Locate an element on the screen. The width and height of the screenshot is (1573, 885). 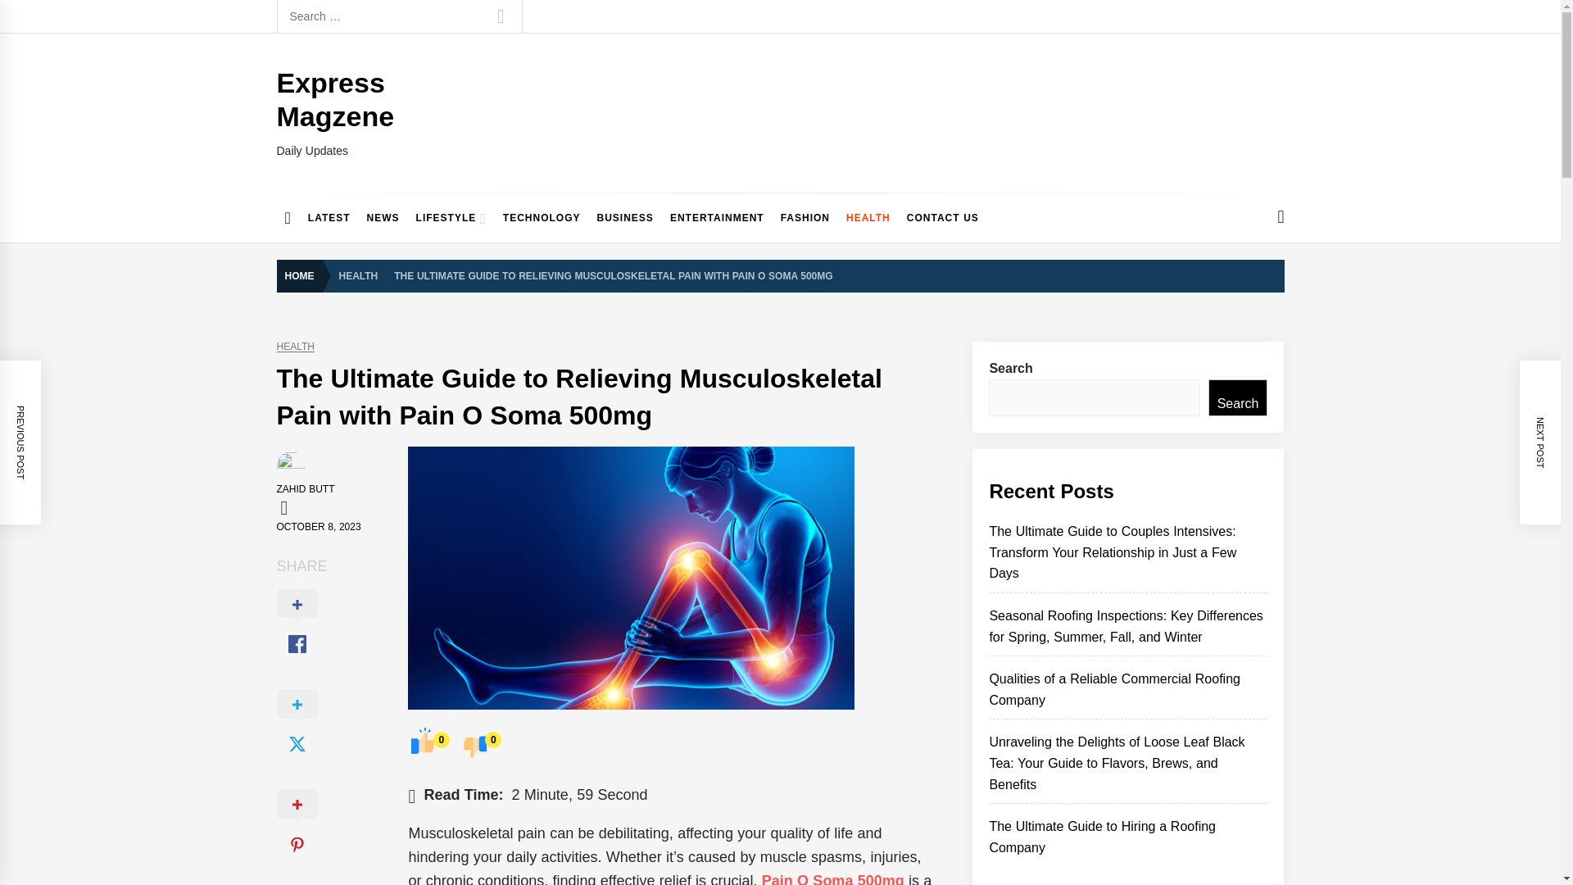
Search is located at coordinates (500, 16).